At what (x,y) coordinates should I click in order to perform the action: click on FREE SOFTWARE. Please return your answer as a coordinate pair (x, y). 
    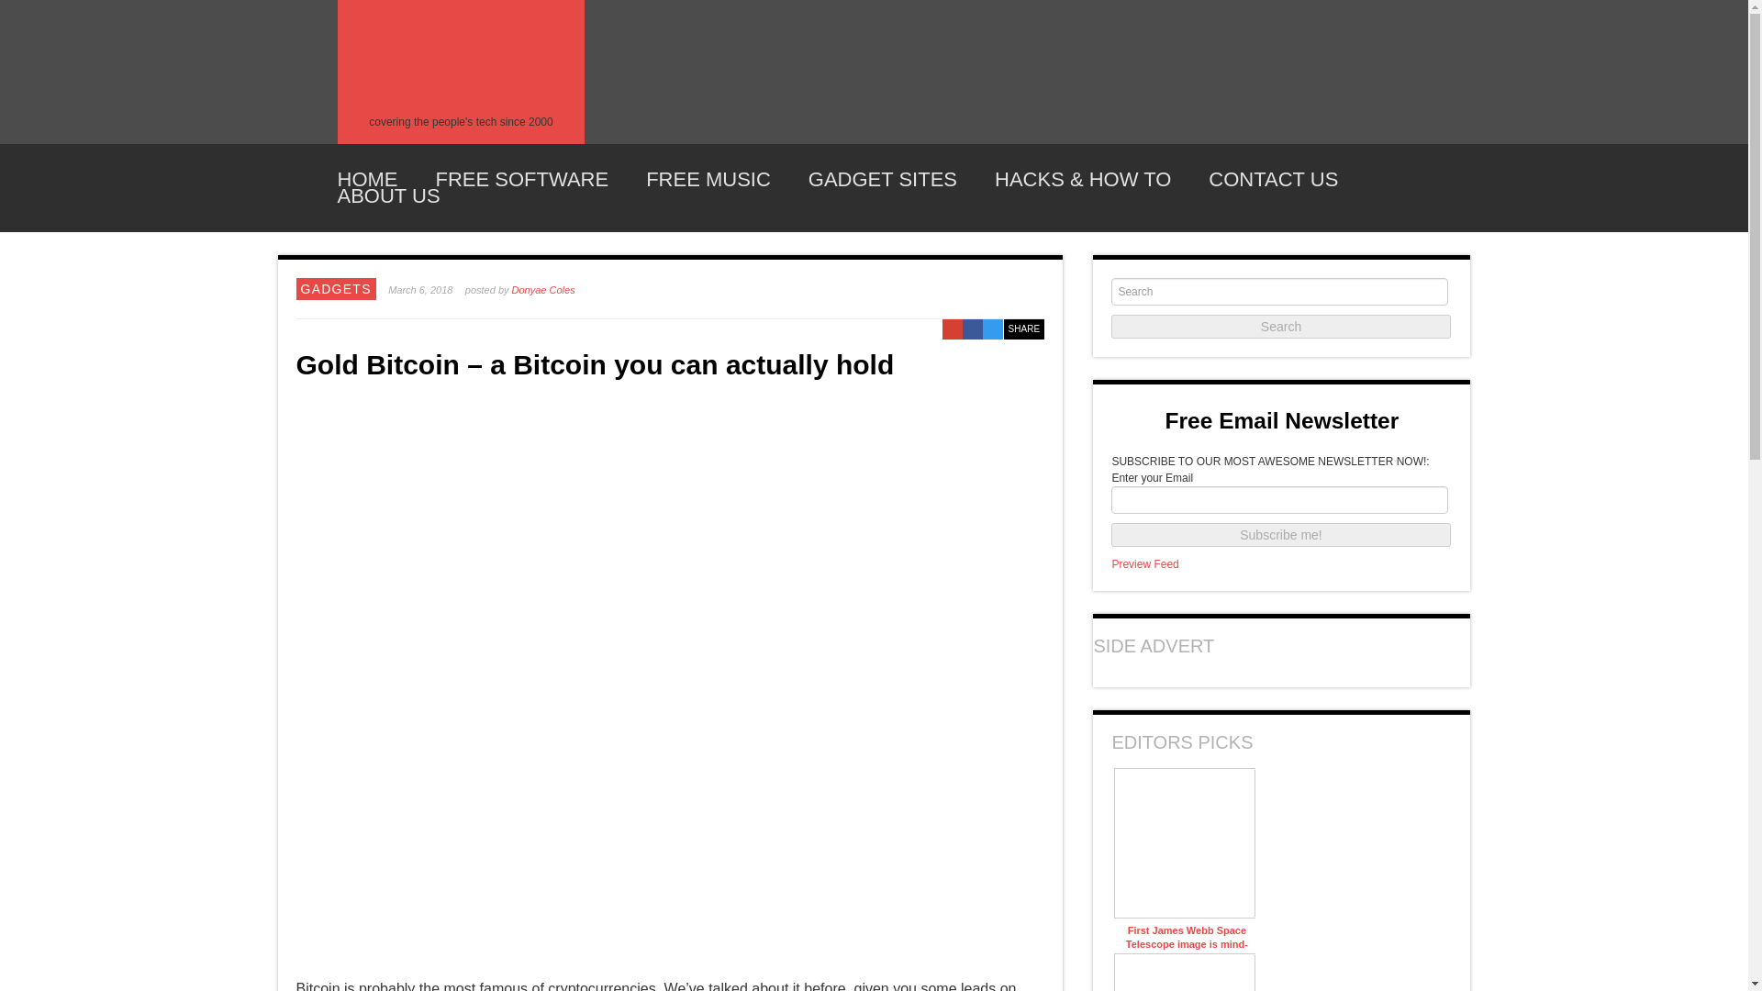
    Looking at the image, I should click on (521, 180).